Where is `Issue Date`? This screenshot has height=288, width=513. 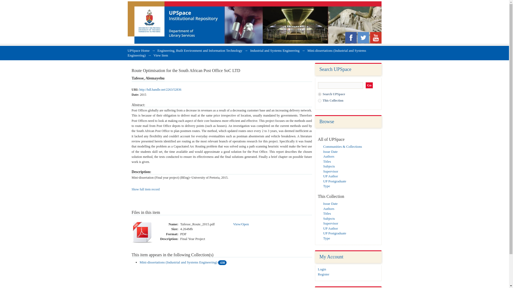 Issue Date is located at coordinates (330, 204).